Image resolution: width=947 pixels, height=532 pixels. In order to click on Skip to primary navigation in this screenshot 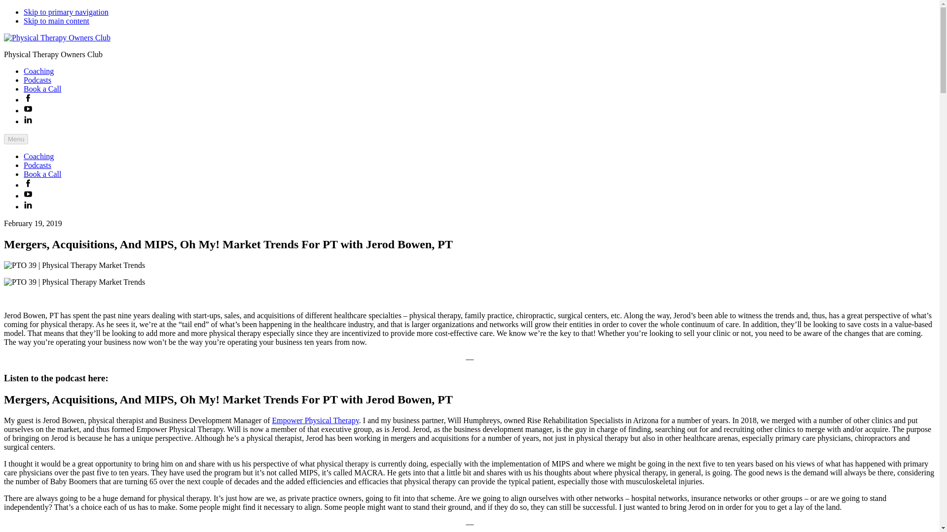, I will do `click(66, 12)`.